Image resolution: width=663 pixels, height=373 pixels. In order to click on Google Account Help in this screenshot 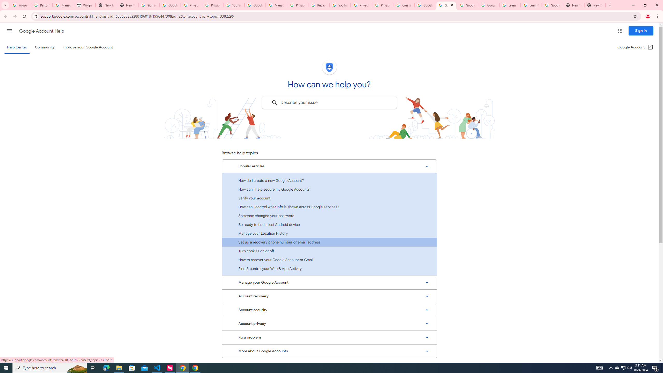, I will do `click(425, 5)`.